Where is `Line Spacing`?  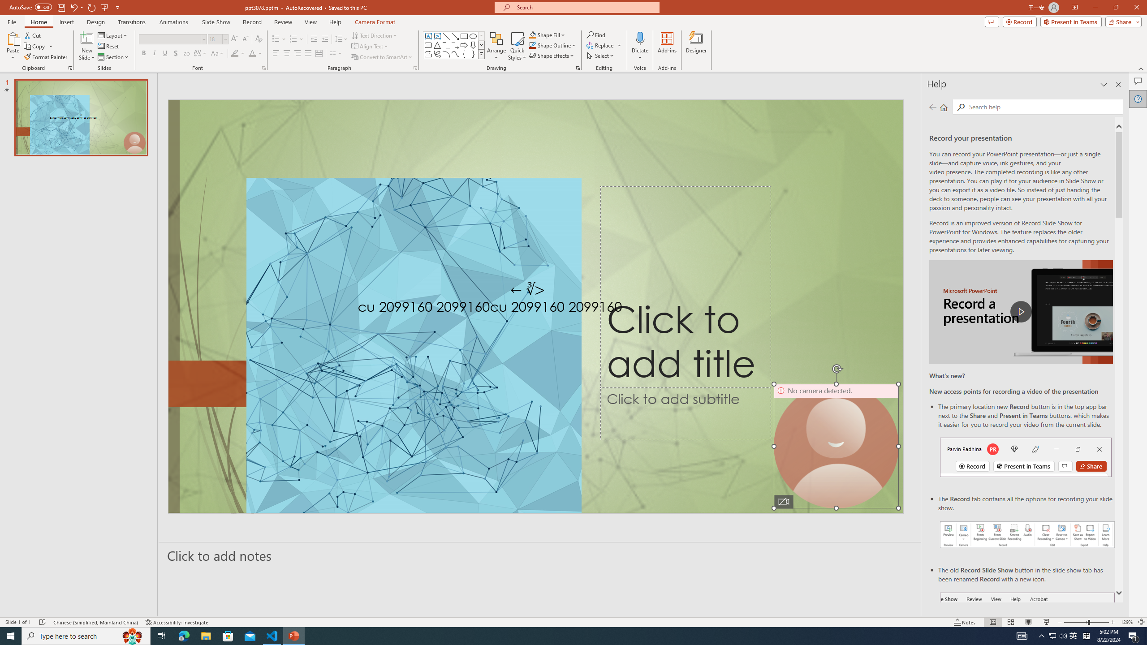
Line Spacing is located at coordinates (341, 39).